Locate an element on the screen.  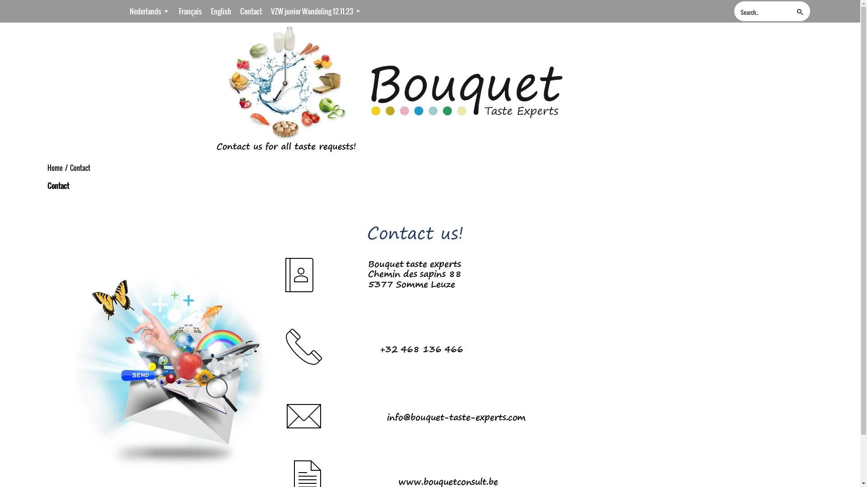
English is located at coordinates (220, 11).